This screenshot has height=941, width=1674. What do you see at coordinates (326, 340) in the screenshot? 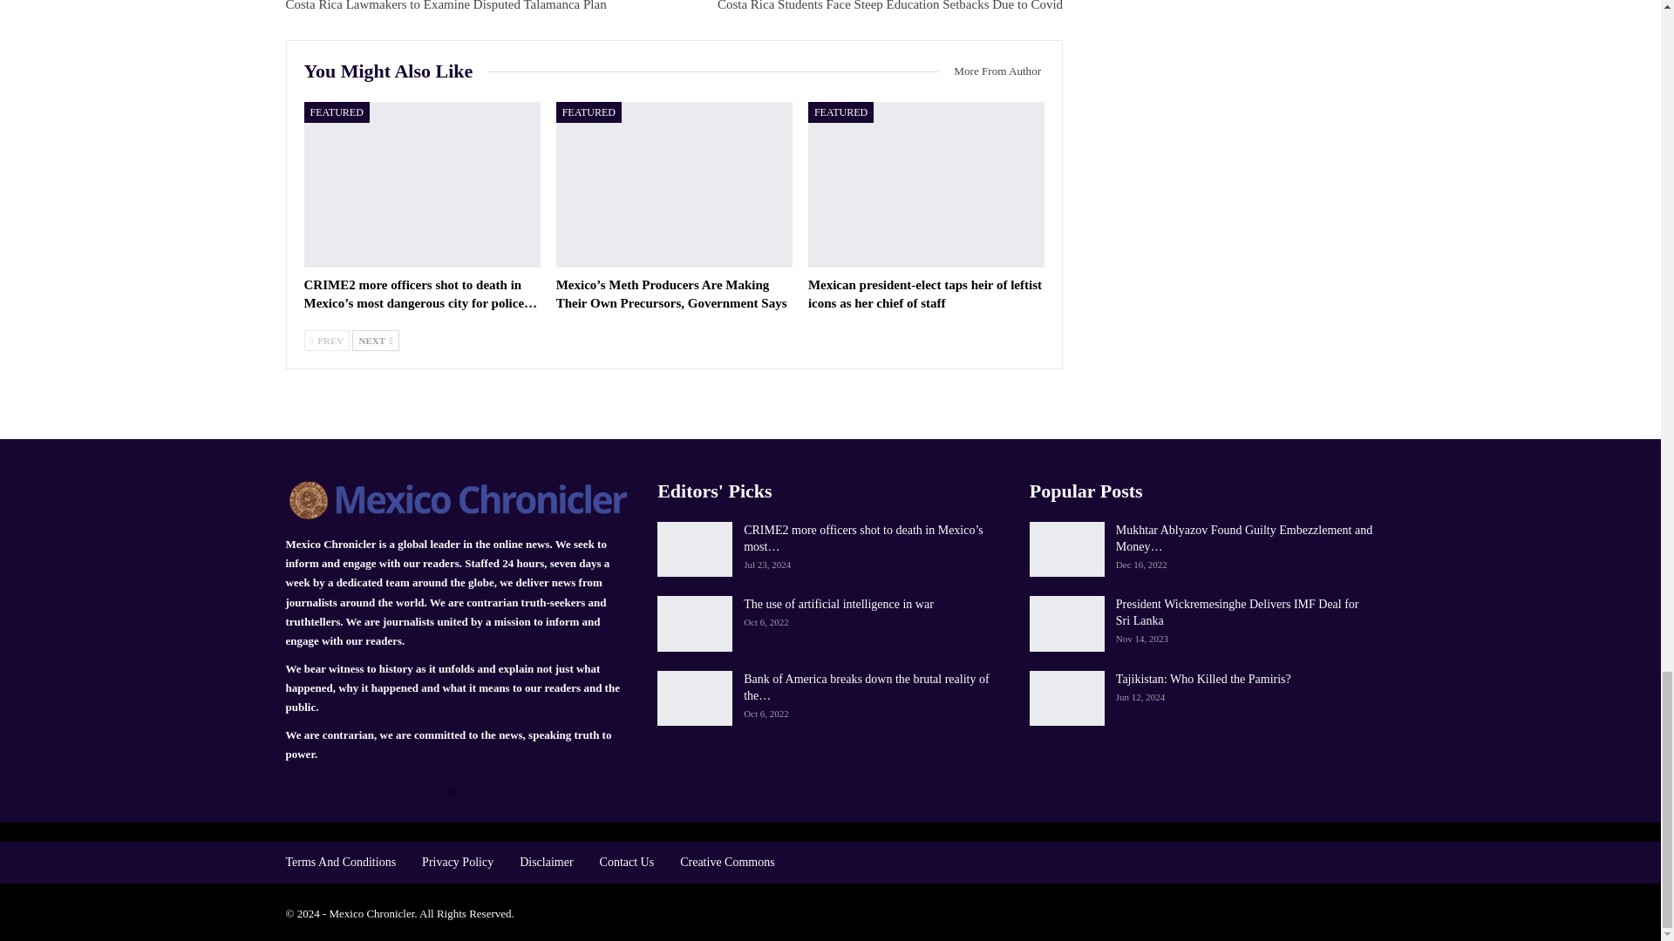
I see `Previous` at bounding box center [326, 340].